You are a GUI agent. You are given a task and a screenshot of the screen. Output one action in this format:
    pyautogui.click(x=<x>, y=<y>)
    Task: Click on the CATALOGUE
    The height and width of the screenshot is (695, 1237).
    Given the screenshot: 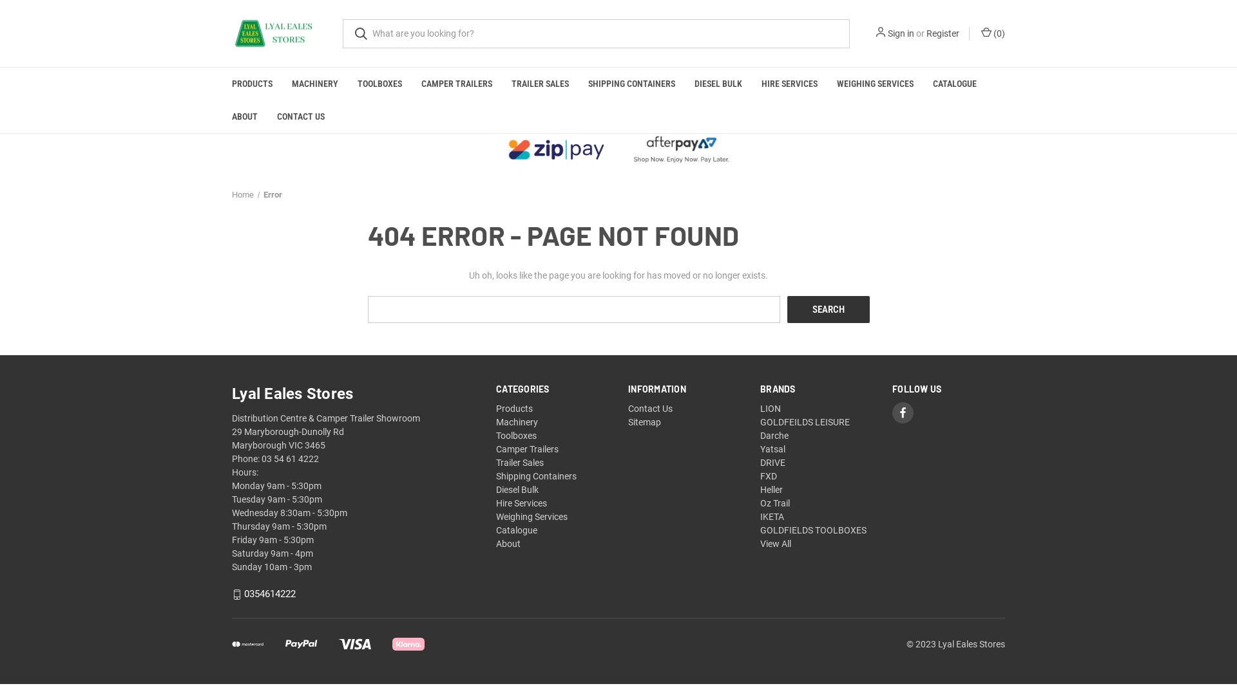 What is the action you would take?
    pyautogui.click(x=955, y=84)
    